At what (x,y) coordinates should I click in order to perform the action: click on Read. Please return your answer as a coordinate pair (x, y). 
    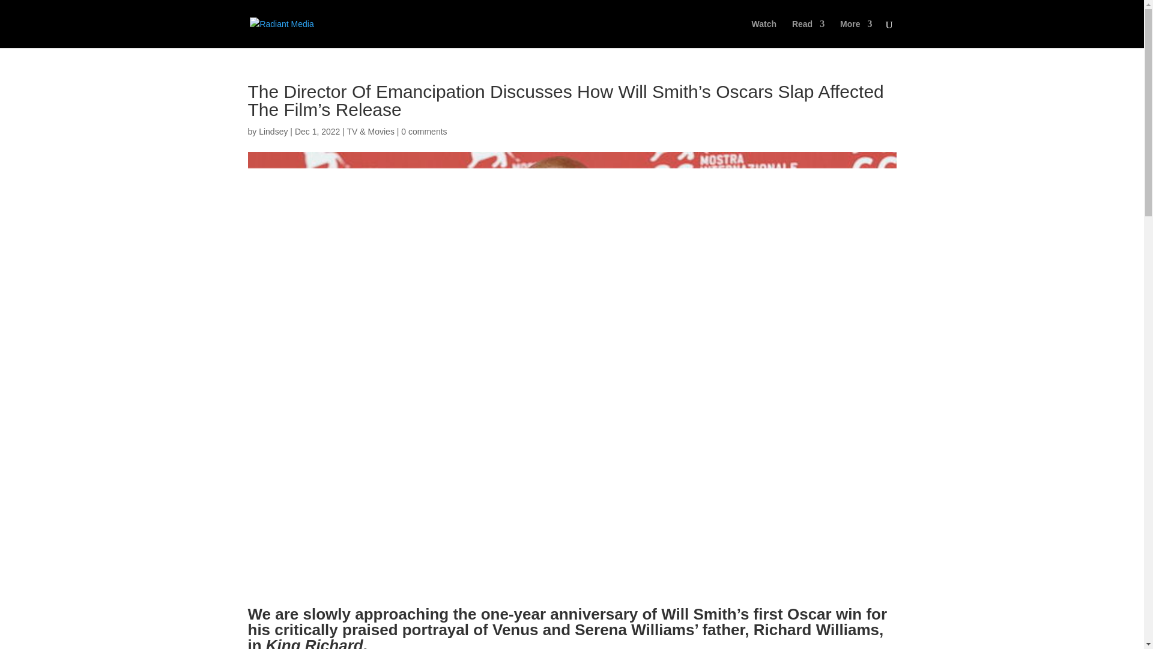
    Looking at the image, I should click on (808, 34).